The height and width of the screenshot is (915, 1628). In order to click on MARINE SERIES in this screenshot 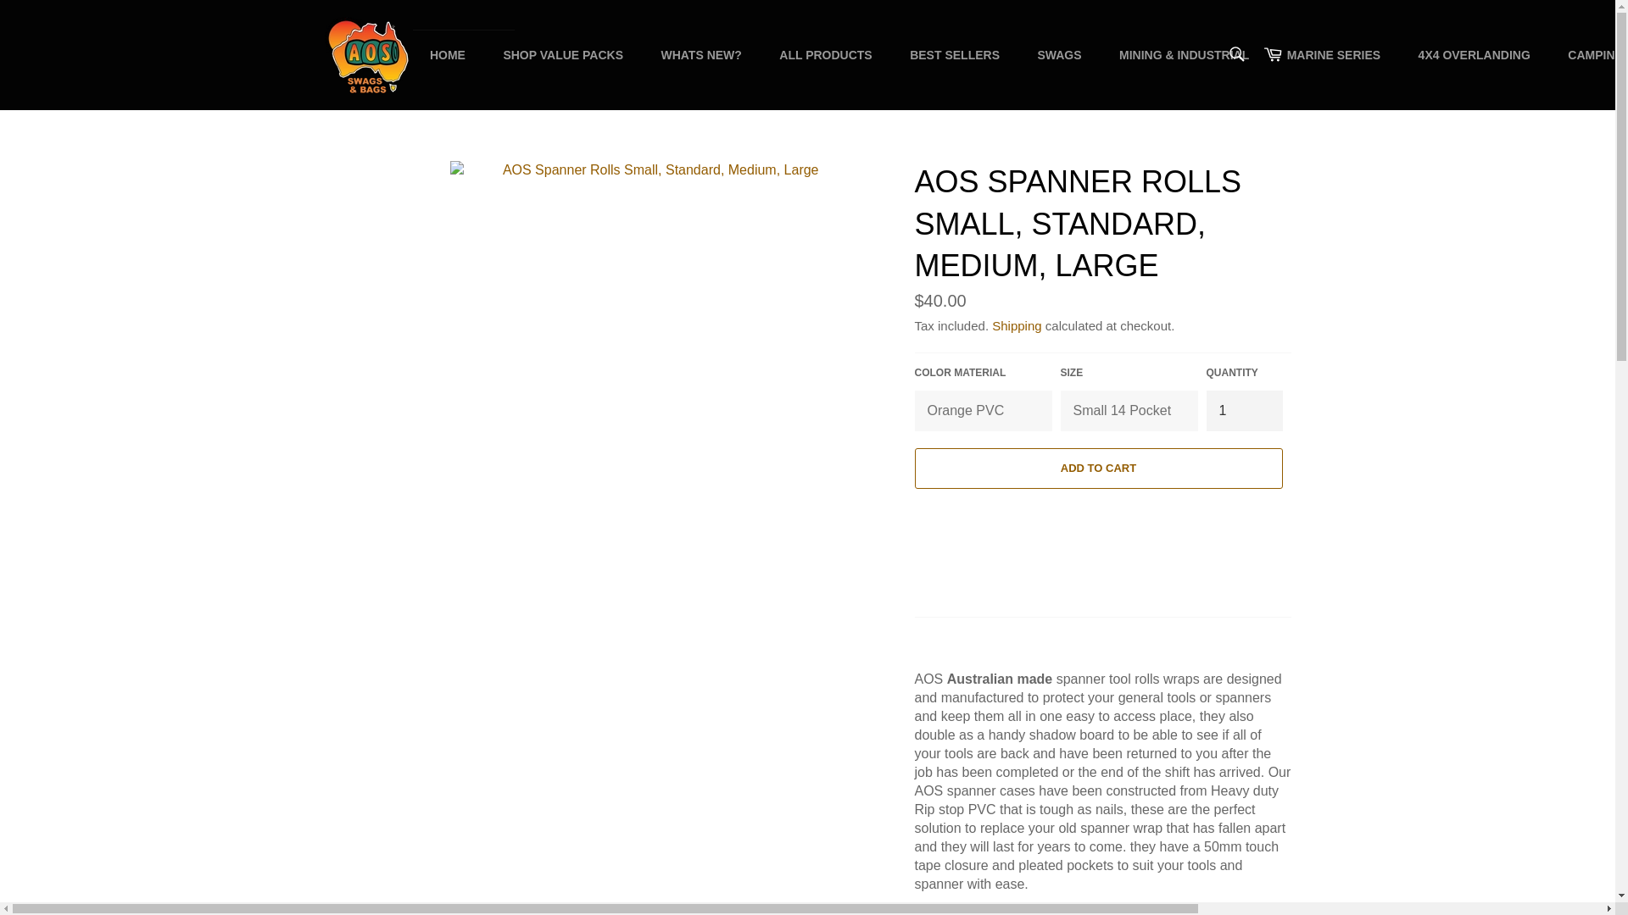, I will do `click(1333, 55)`.